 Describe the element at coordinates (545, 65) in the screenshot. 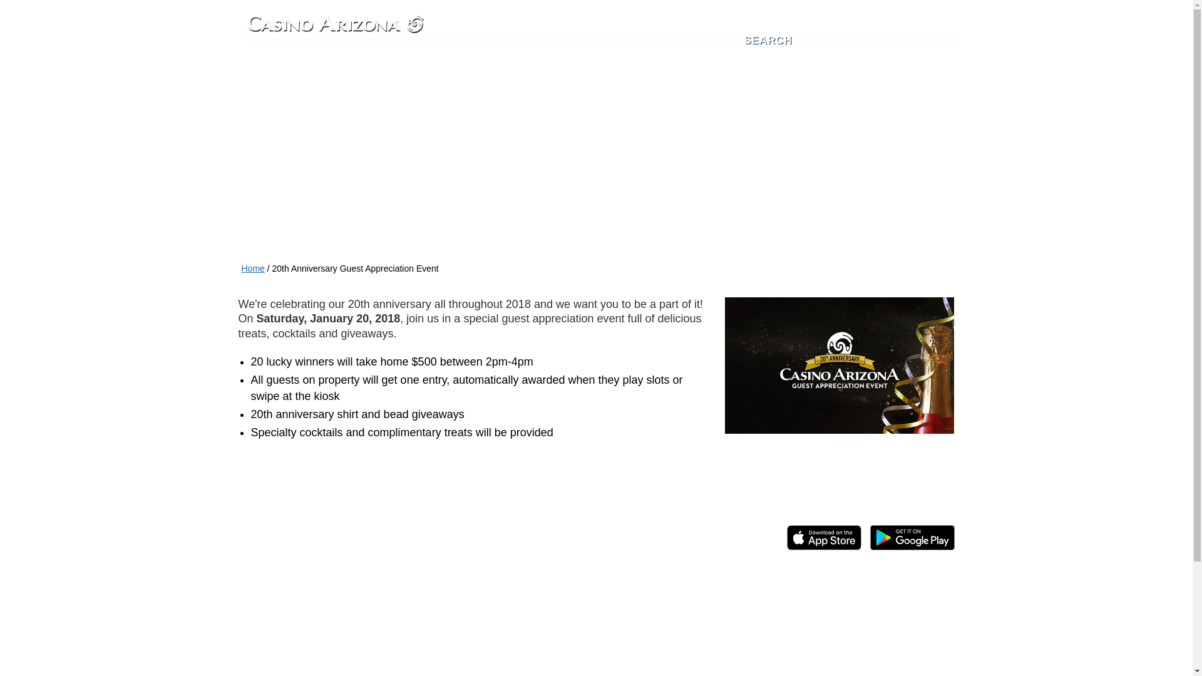

I see `DINING` at that location.